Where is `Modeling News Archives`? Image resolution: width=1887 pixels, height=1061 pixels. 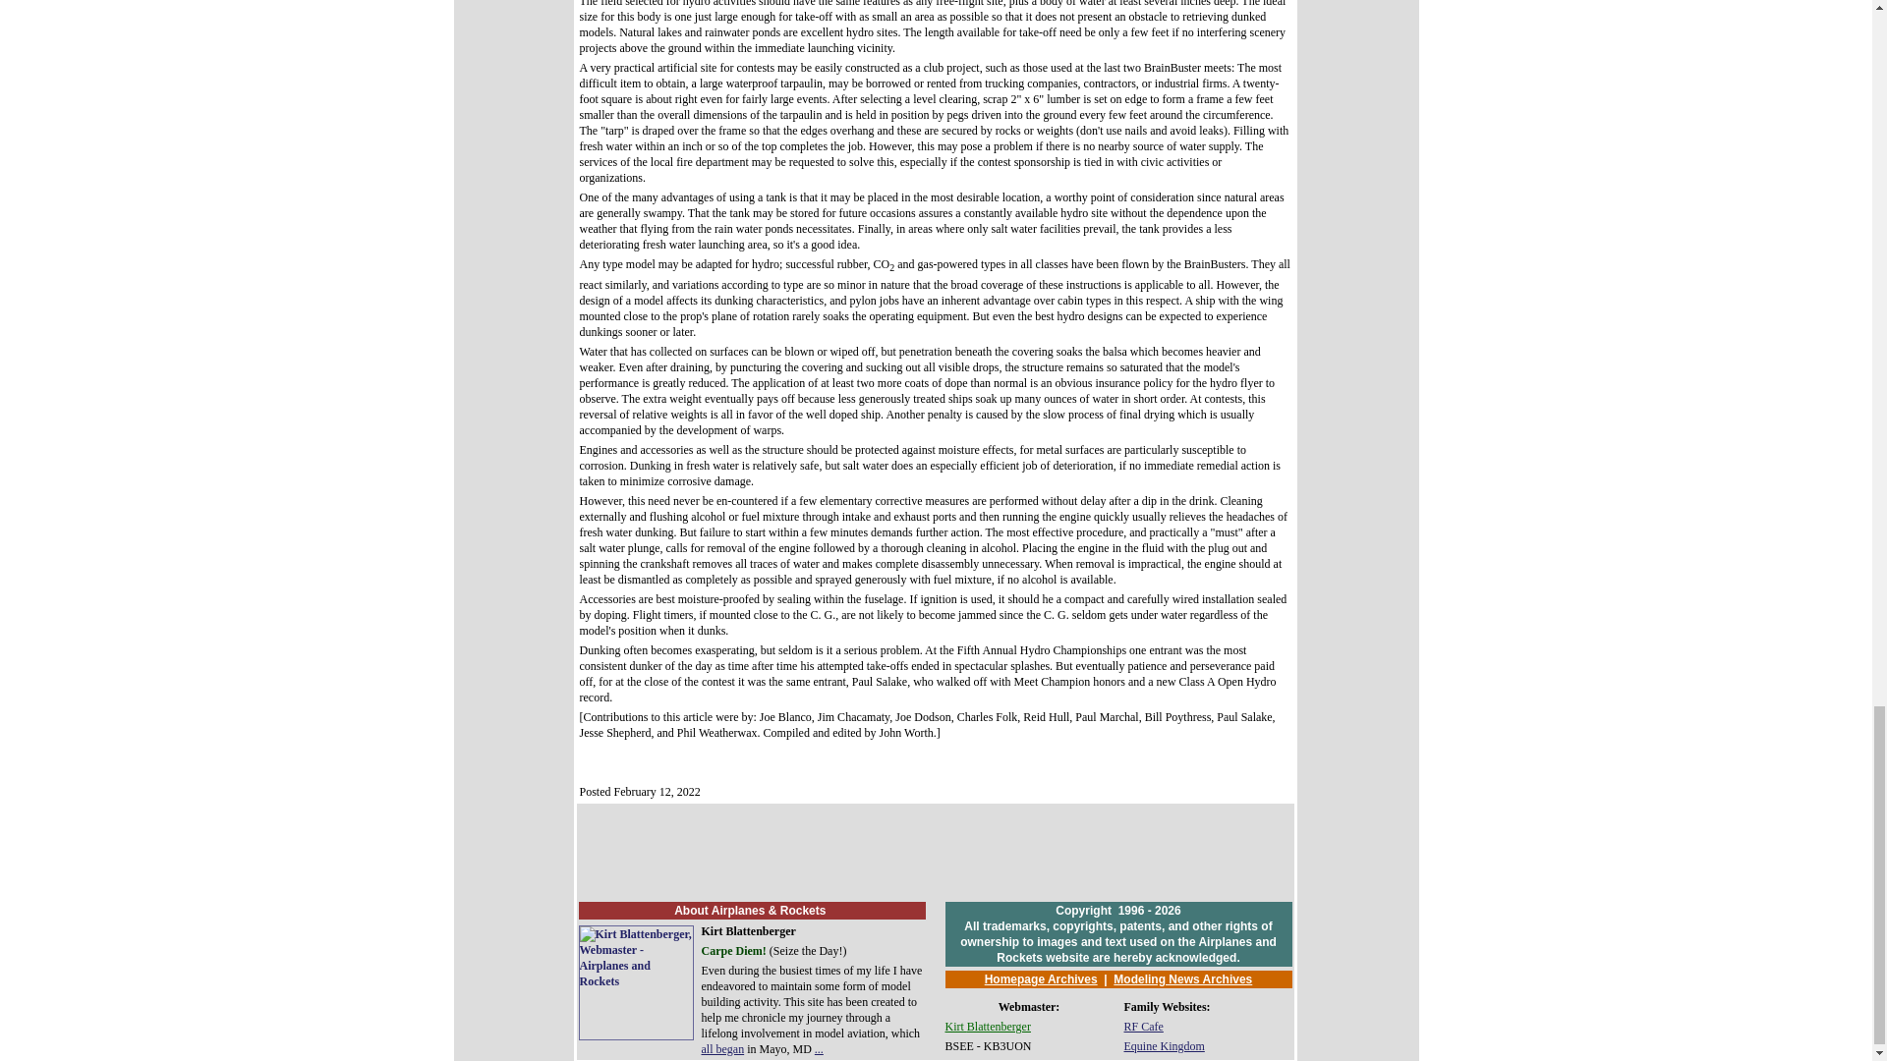 Modeling News Archives is located at coordinates (1182, 979).